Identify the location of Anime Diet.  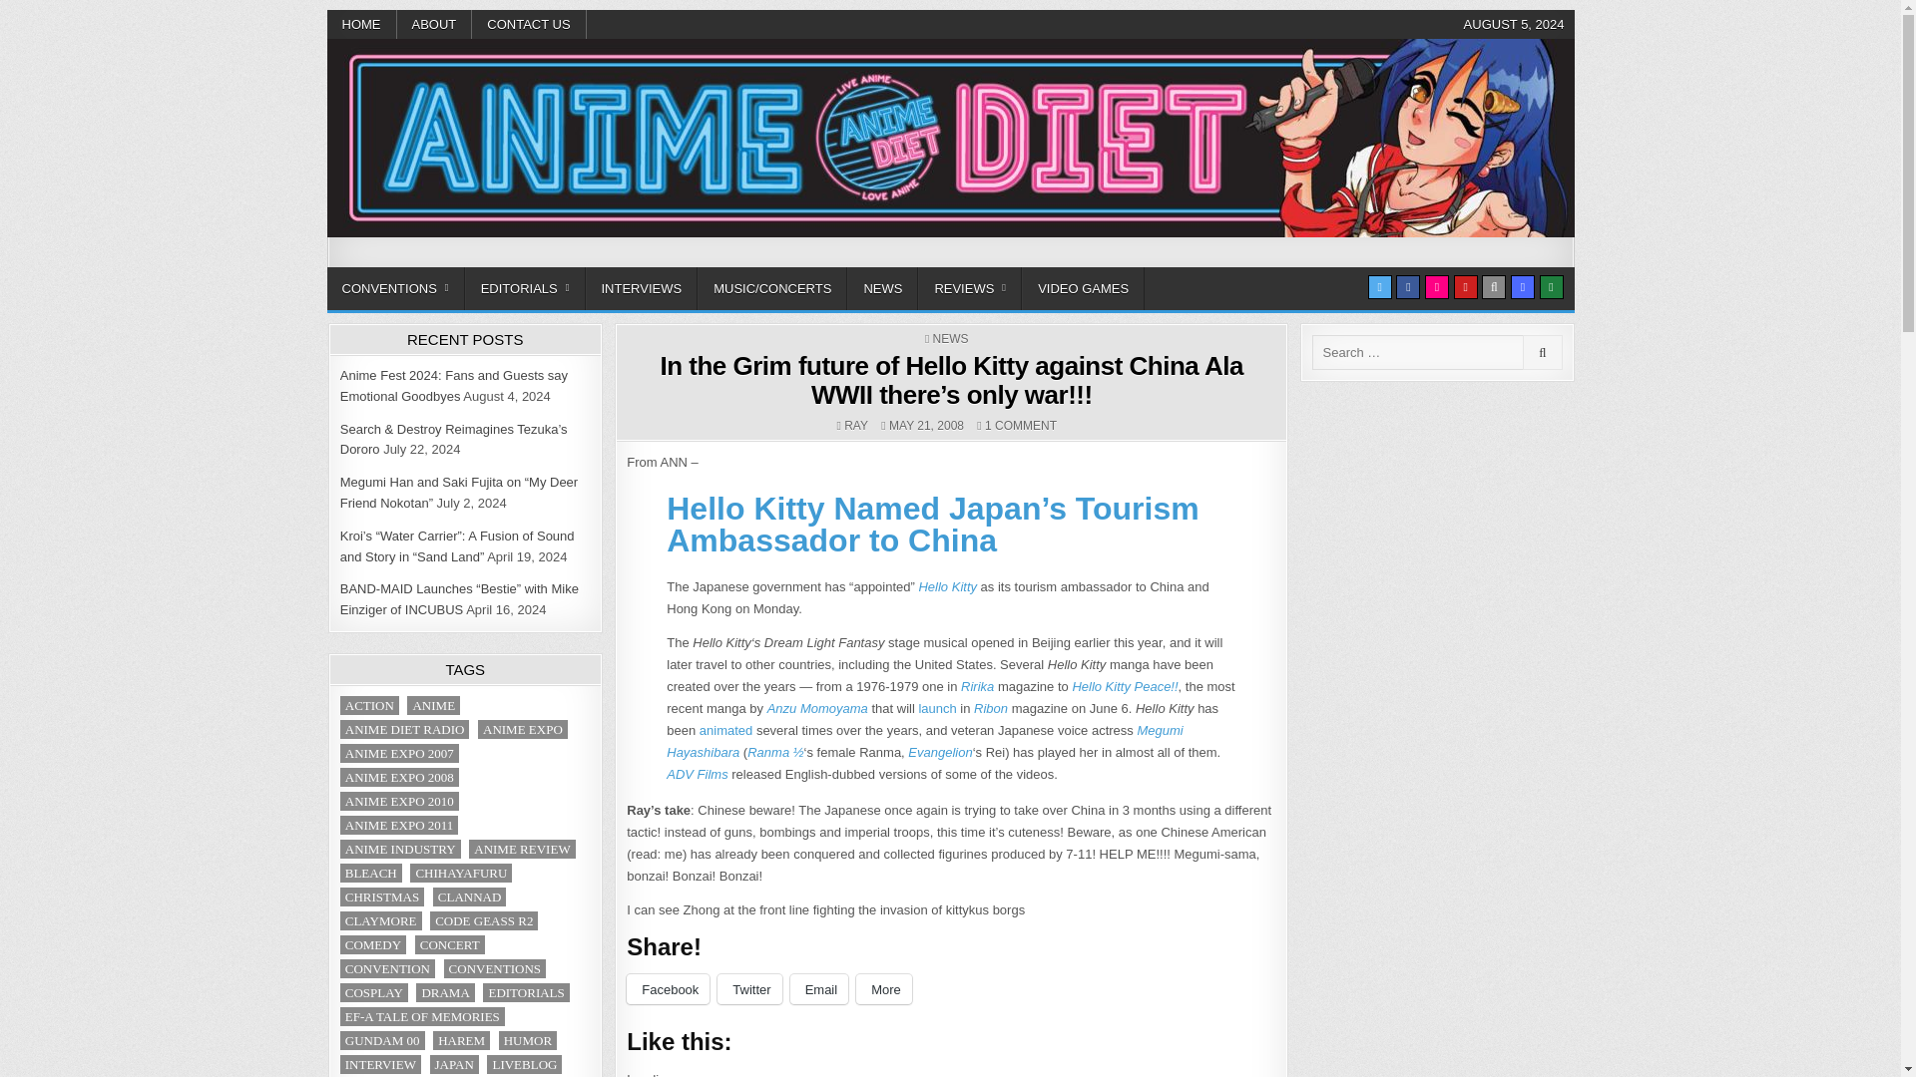
(401, 263).